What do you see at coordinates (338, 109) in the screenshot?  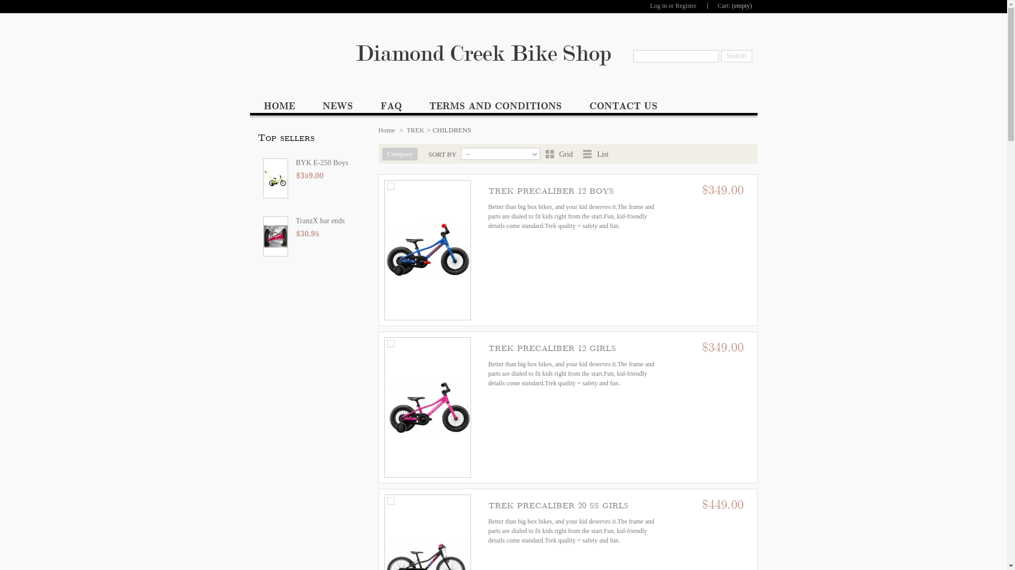 I see `NEWS` at bounding box center [338, 109].